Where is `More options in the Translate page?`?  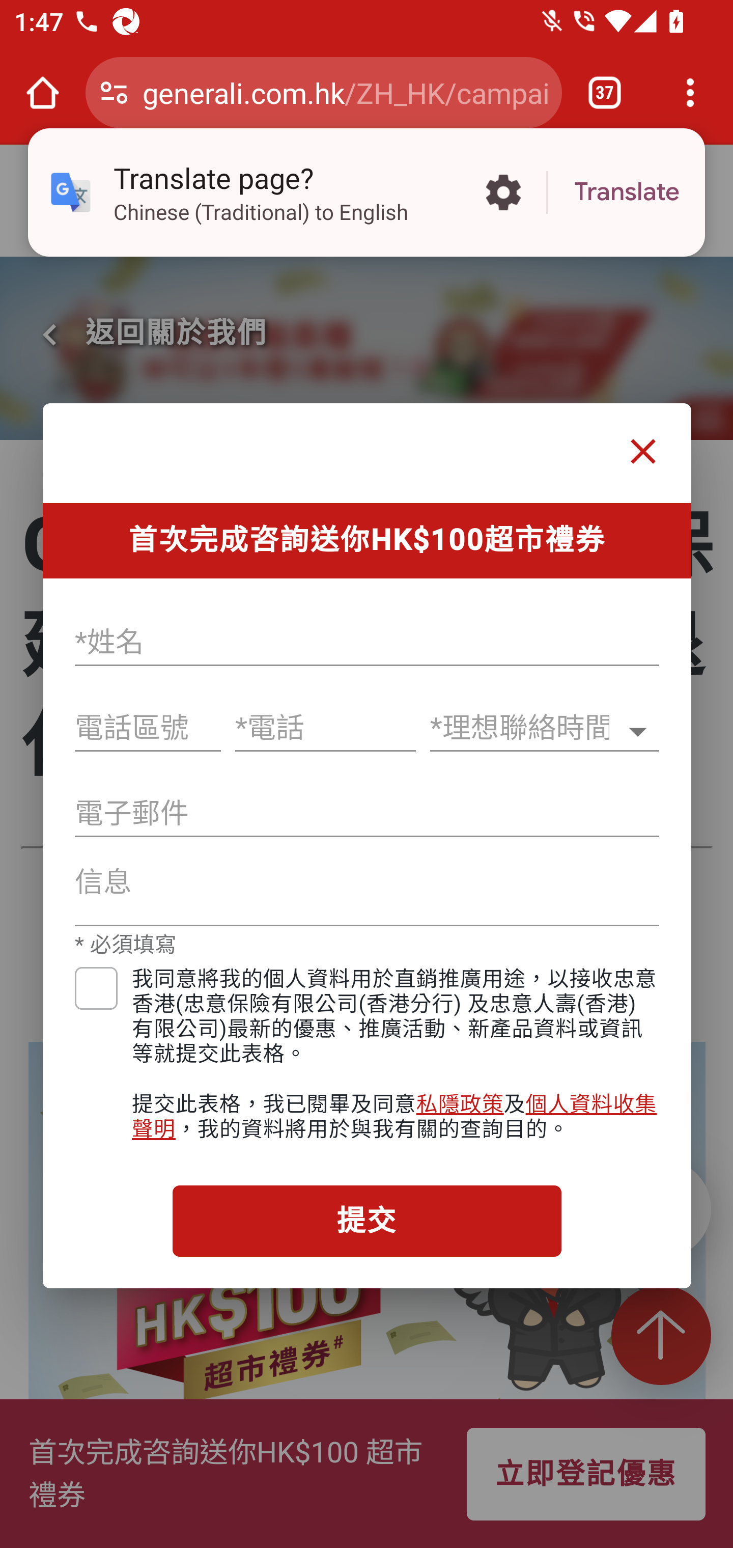 More options in the Translate page? is located at coordinates (503, 192).